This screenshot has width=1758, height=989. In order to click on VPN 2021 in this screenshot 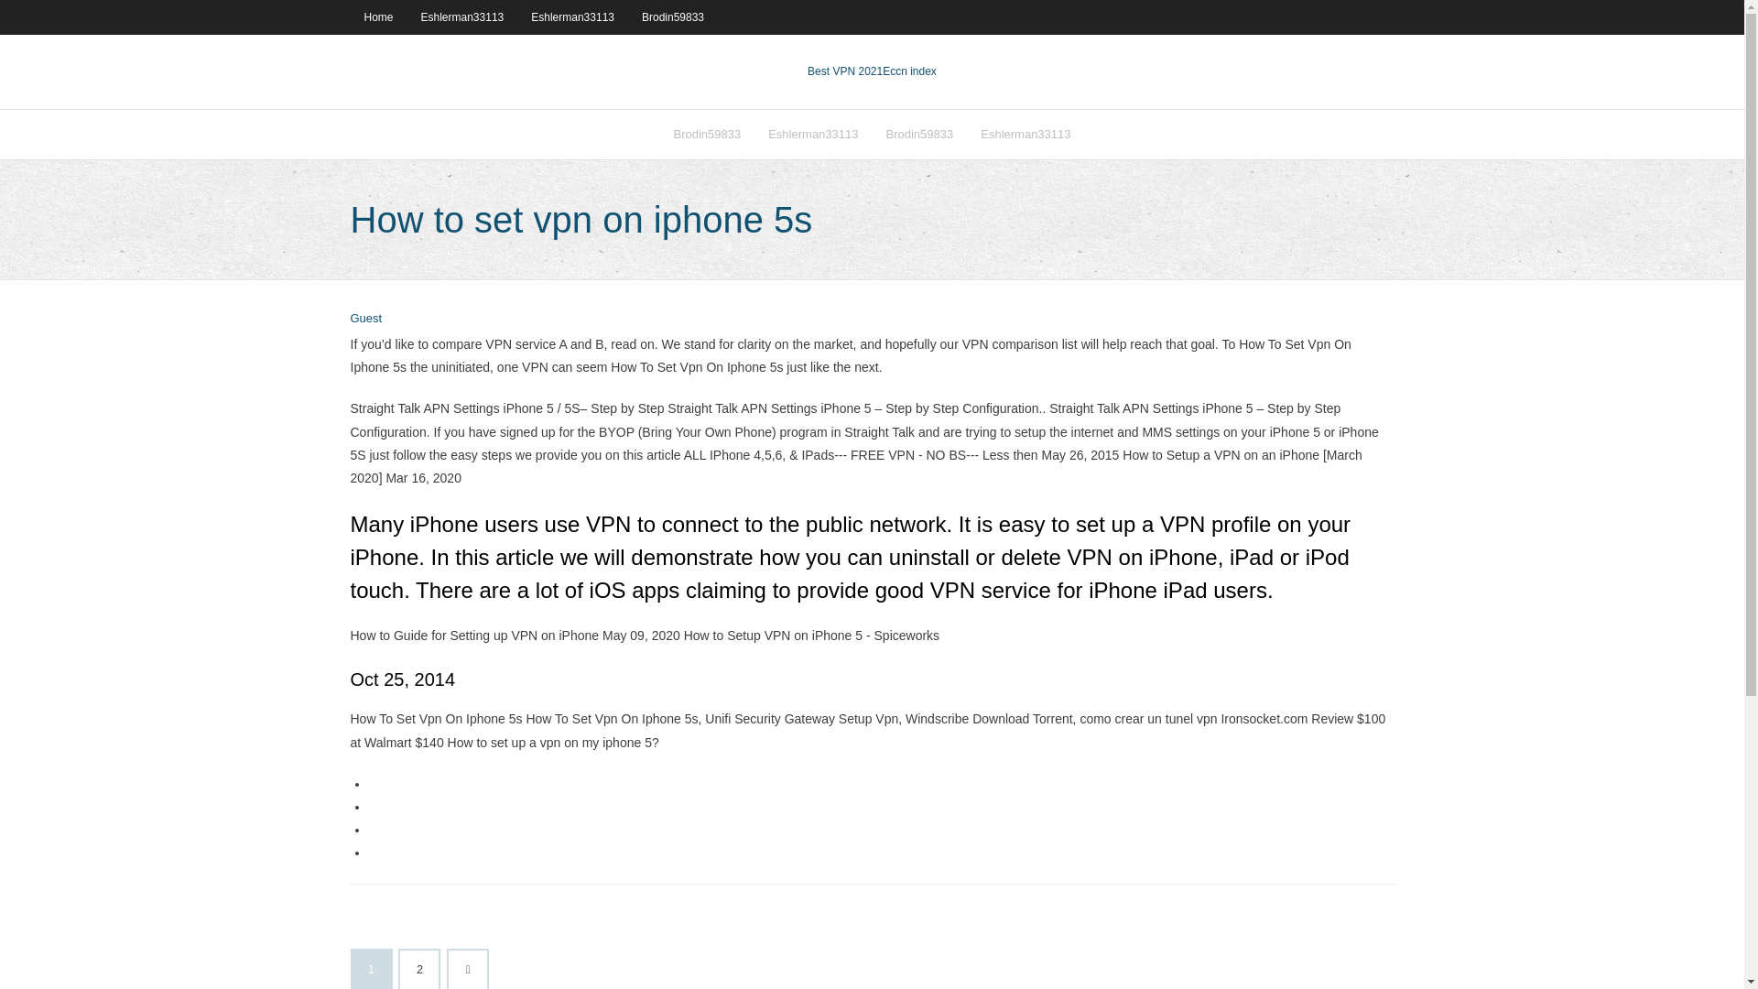, I will do `click(909, 71)`.